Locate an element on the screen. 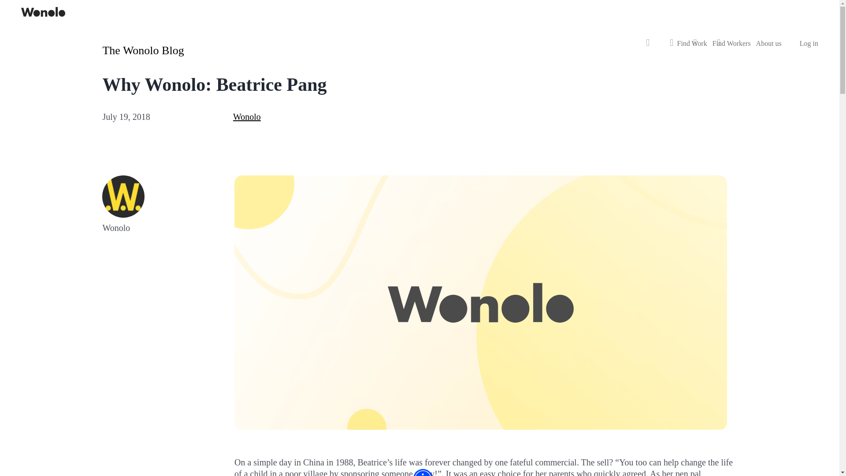 The width and height of the screenshot is (846, 476). Find Workers is located at coordinates (731, 44).